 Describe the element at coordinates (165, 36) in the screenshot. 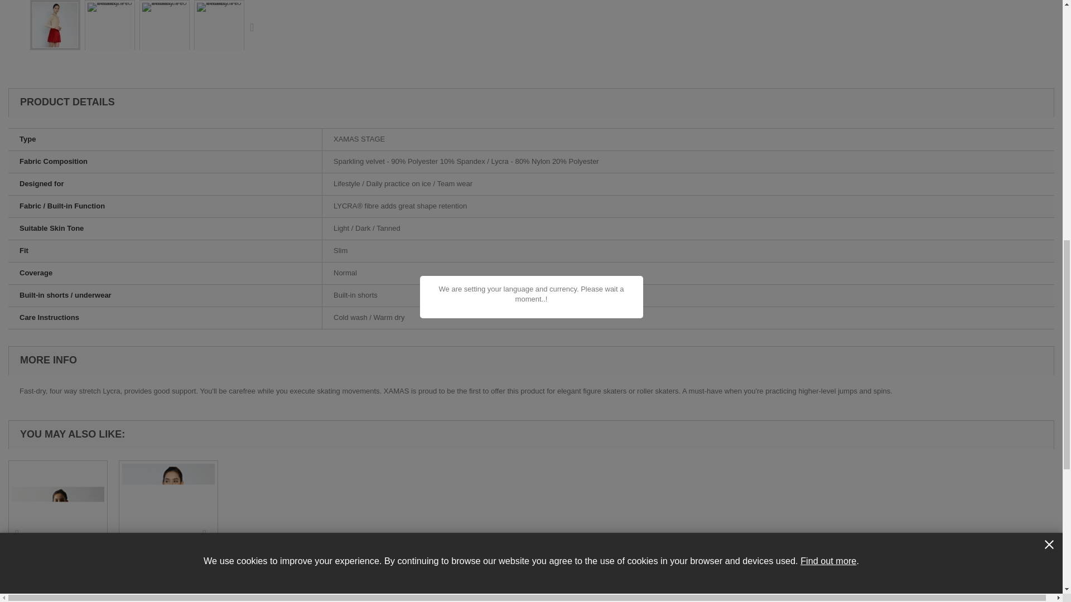

I see `Trendy Pro Velvet Protective Skort` at that location.